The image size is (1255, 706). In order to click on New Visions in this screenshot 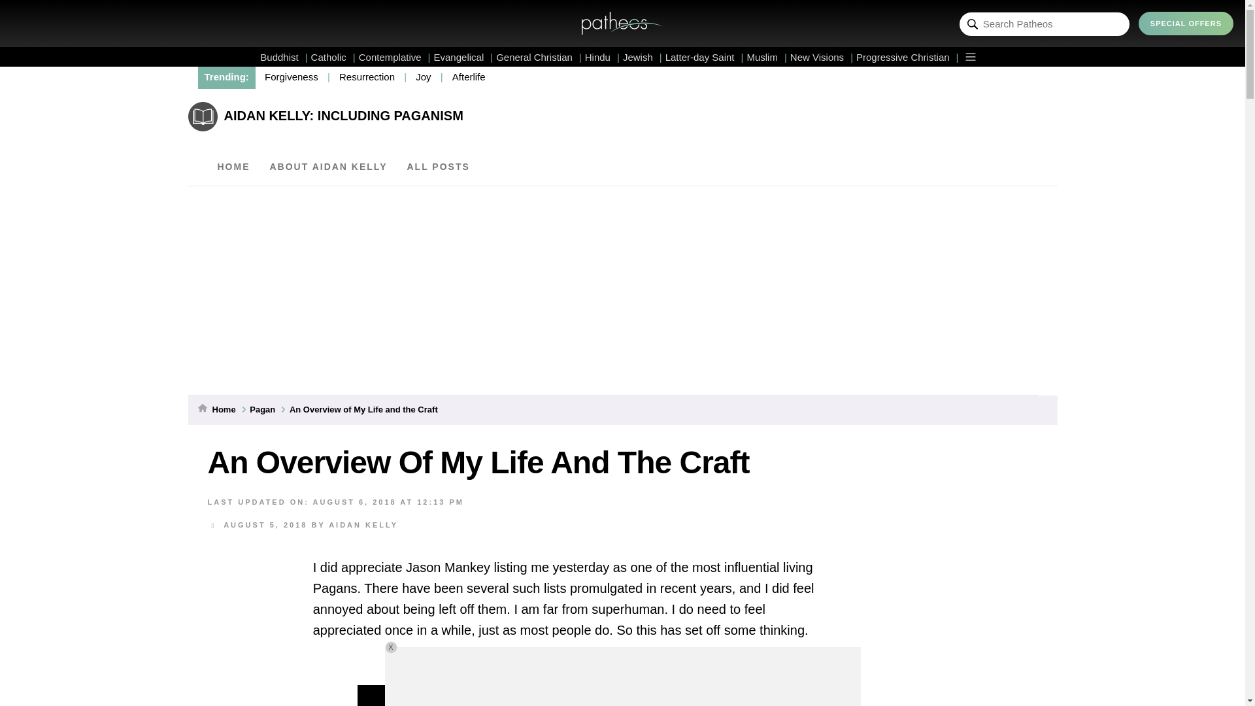, I will do `click(822, 57)`.